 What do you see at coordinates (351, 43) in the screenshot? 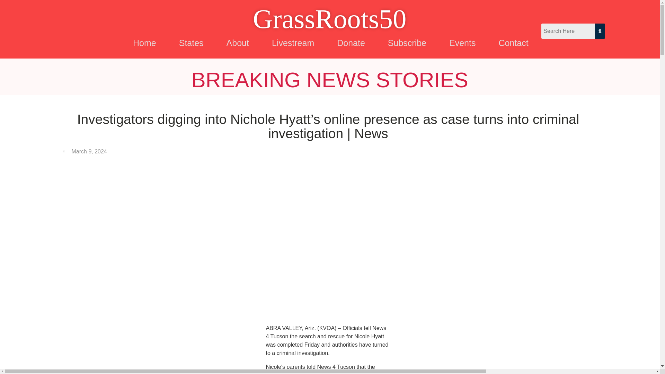
I see `Donate` at bounding box center [351, 43].